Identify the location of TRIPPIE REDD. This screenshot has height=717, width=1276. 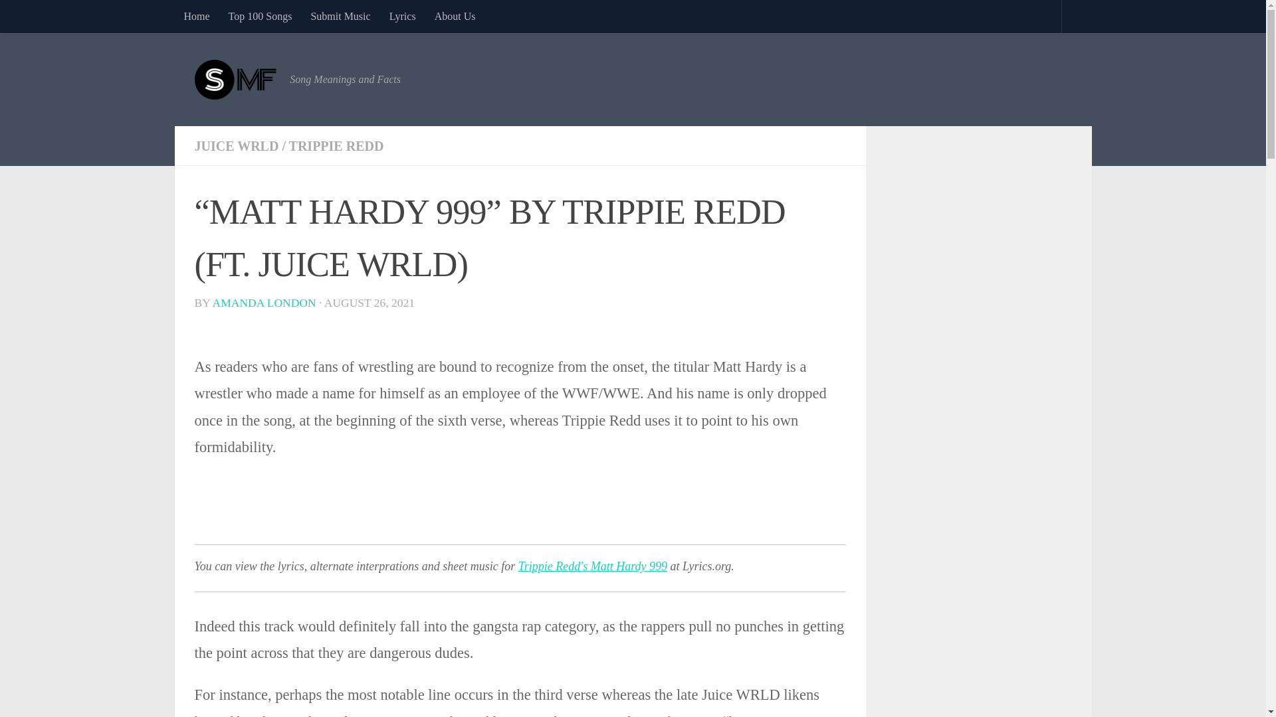
(336, 146).